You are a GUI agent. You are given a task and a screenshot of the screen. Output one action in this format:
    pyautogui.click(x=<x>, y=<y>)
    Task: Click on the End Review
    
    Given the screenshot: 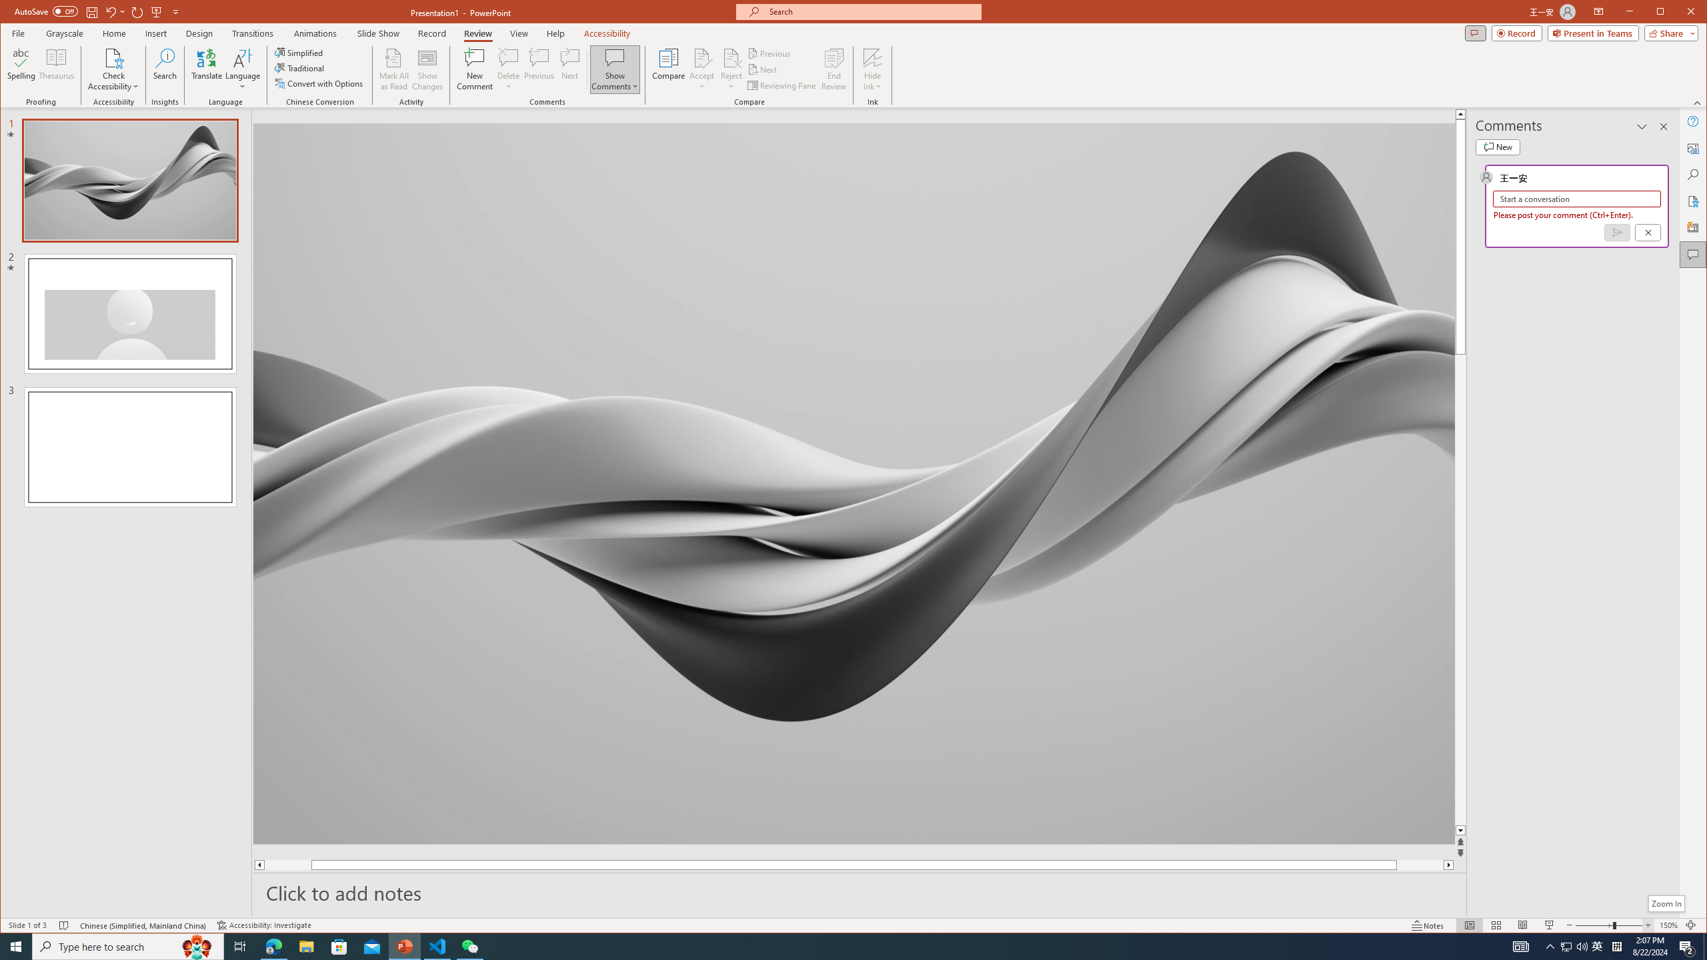 What is the action you would take?
    pyautogui.click(x=833, y=69)
    